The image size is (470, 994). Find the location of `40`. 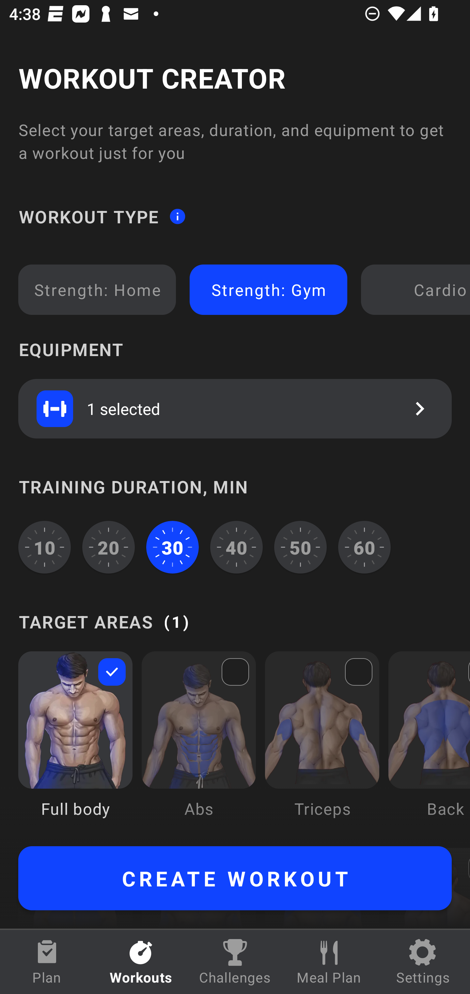

40 is located at coordinates (236, 547).